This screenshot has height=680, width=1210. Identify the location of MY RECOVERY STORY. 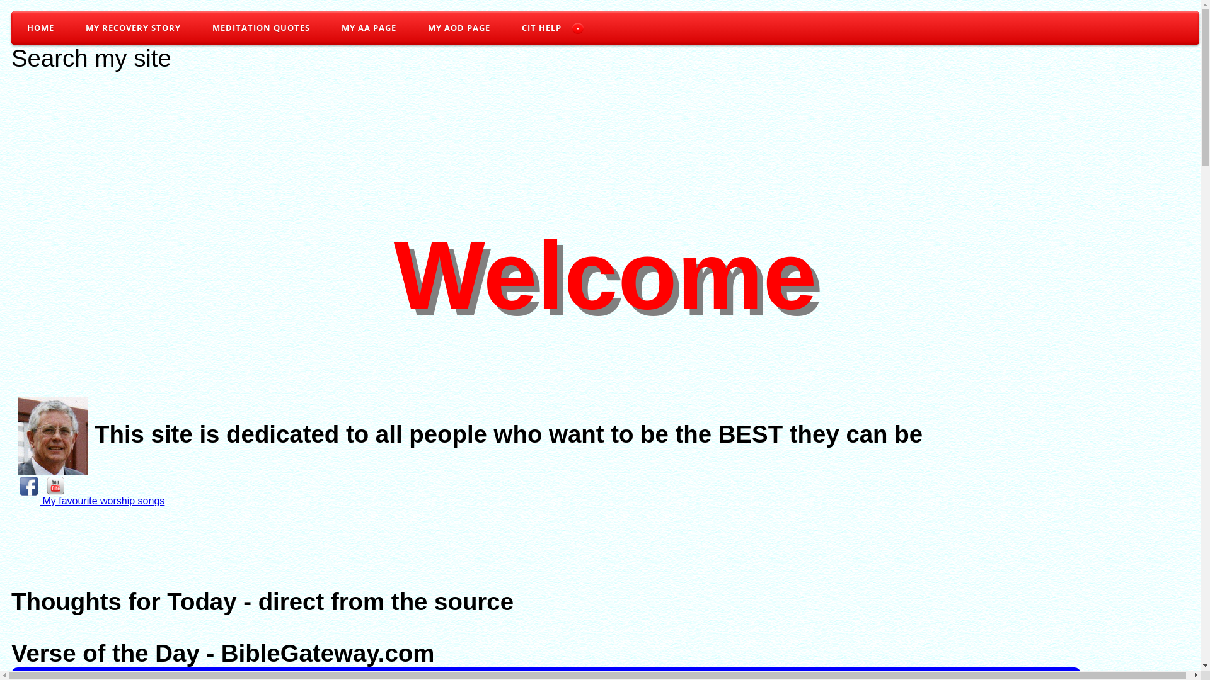
(134, 28).